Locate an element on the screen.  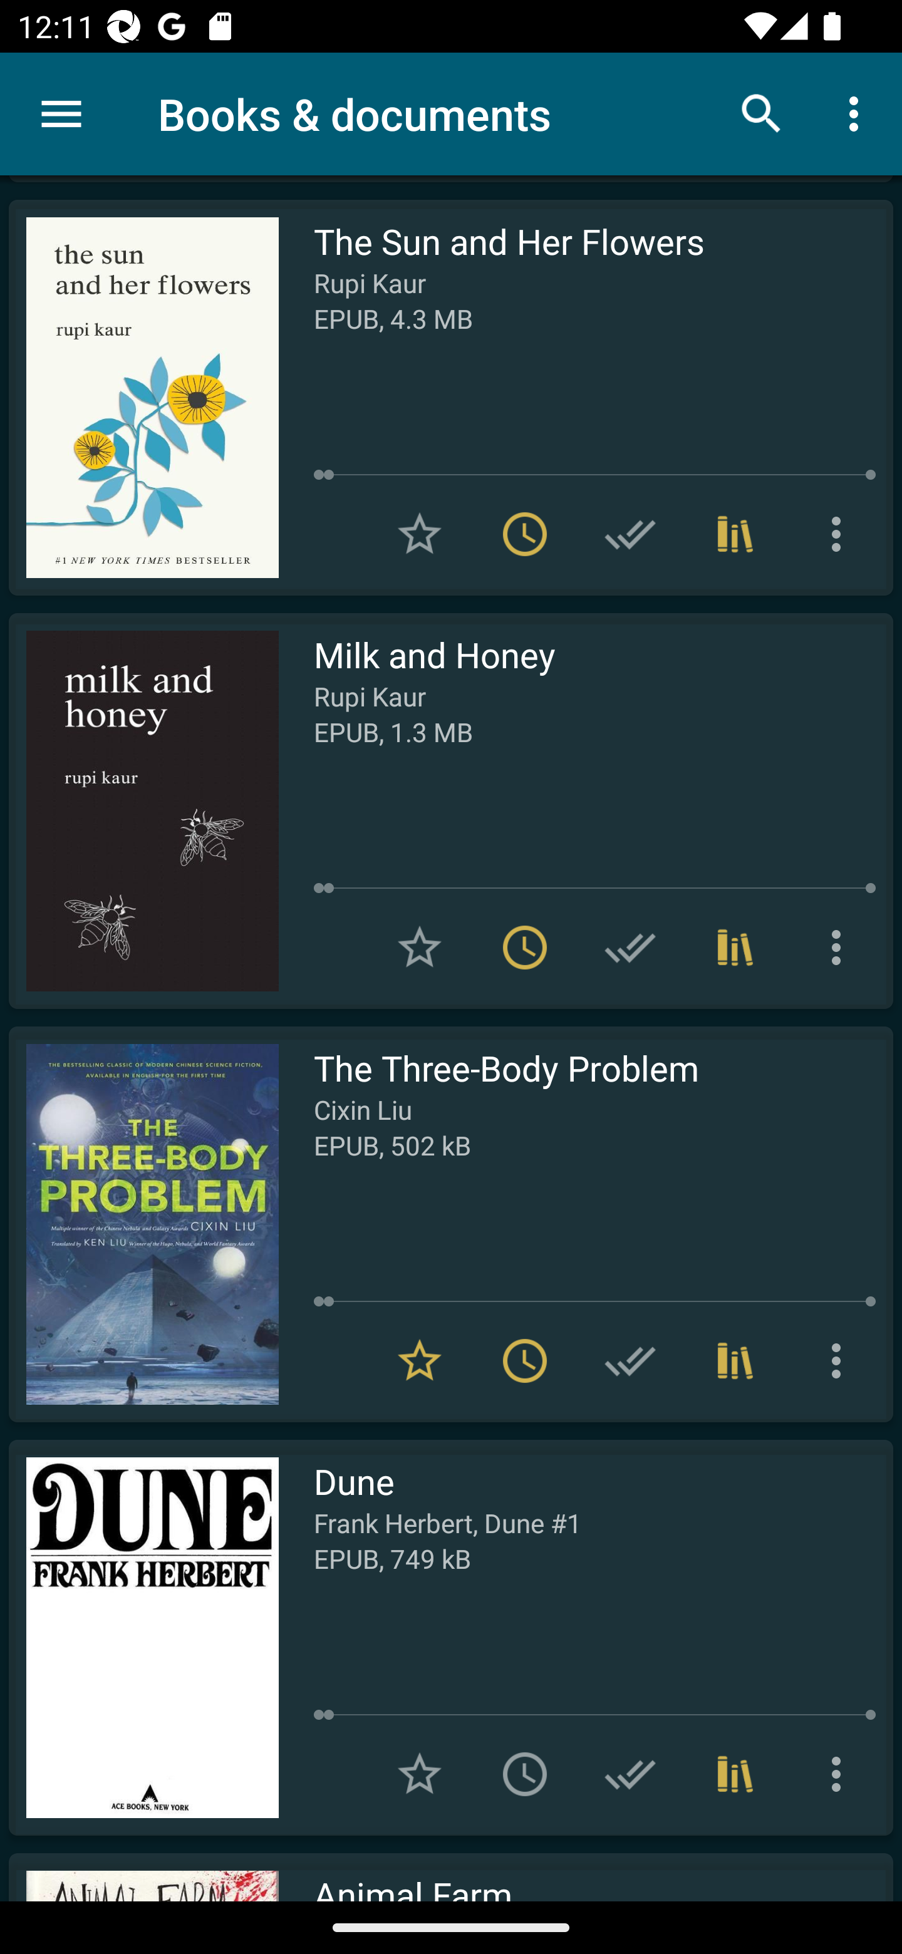
Add to Have read is located at coordinates (630, 534).